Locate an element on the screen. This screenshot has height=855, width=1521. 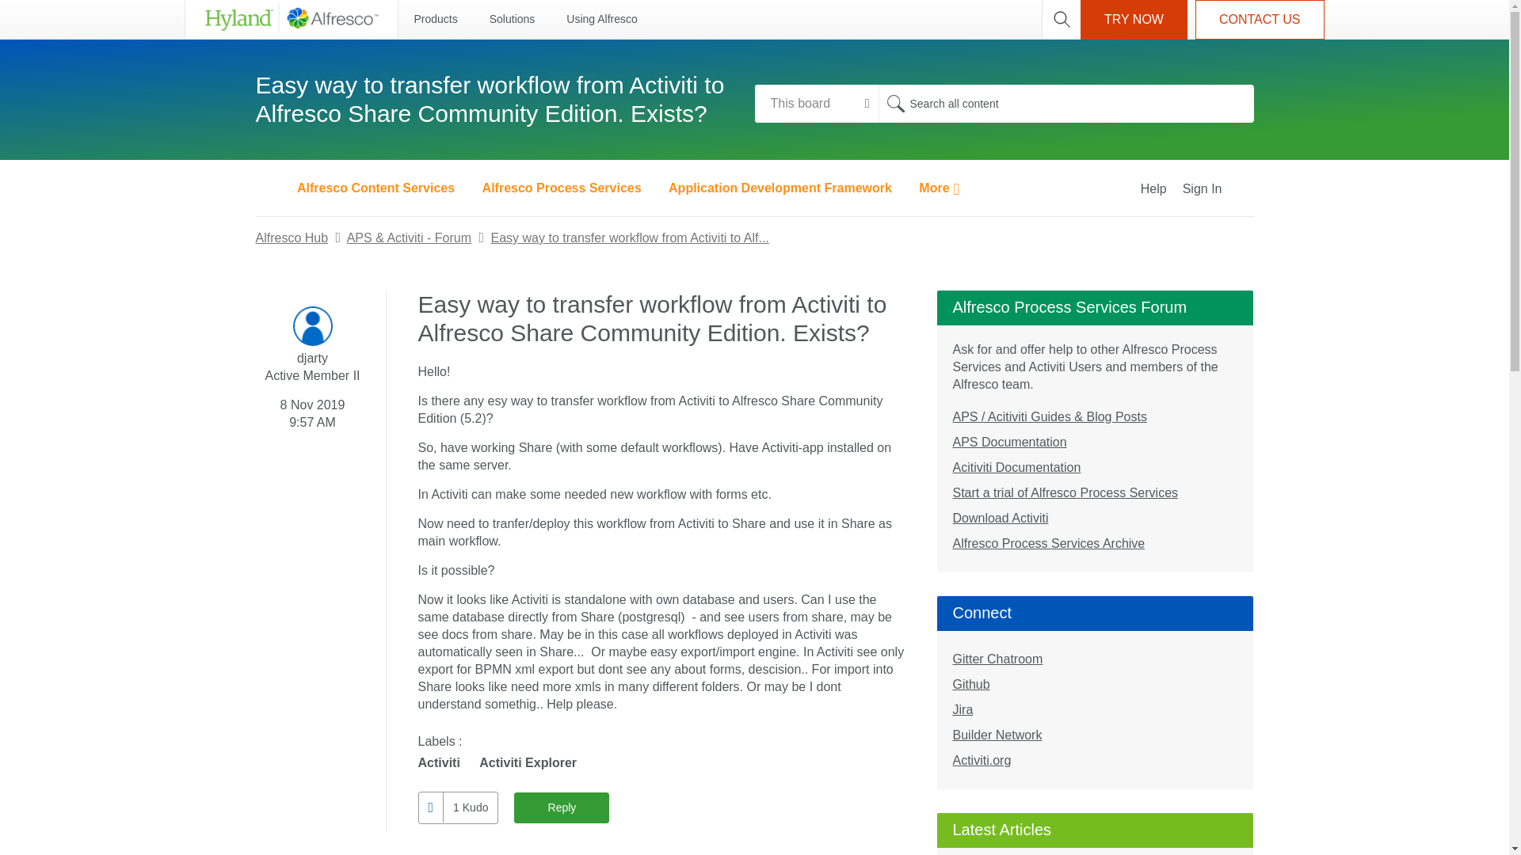
Sign In is located at coordinates (1220, 188).